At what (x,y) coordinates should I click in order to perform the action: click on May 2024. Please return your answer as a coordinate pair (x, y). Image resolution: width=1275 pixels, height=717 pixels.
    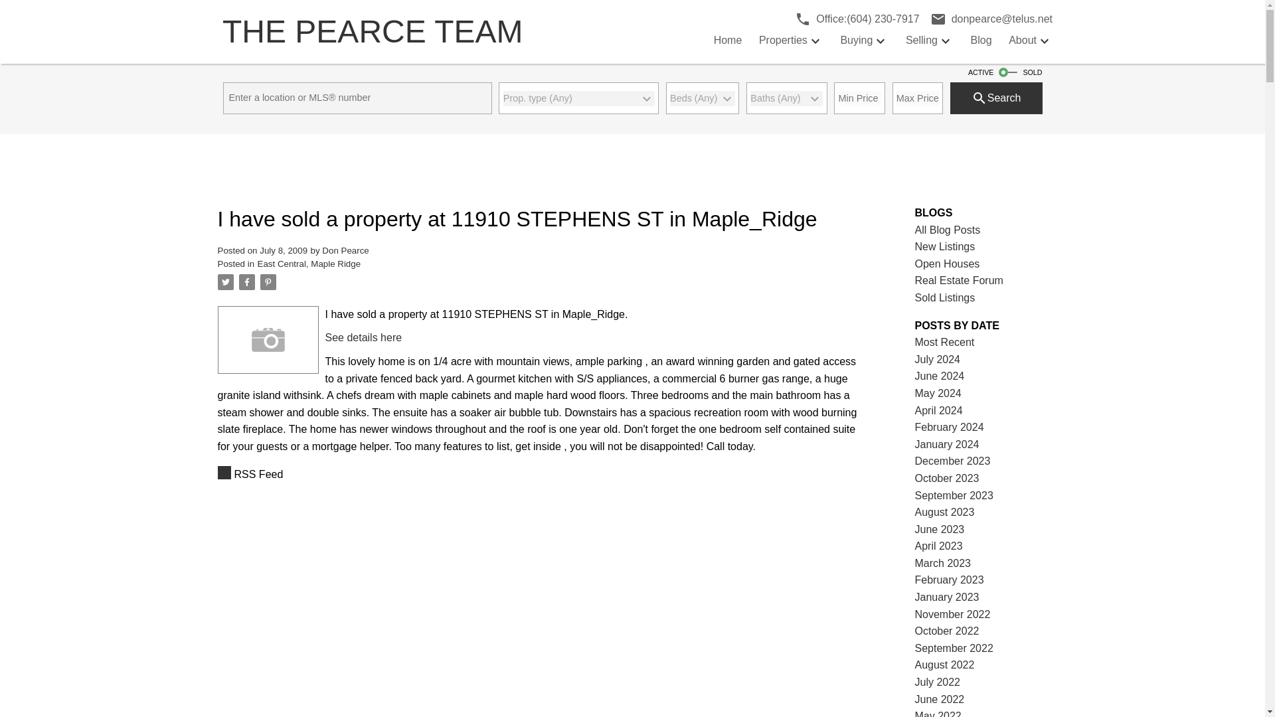
    Looking at the image, I should click on (938, 393).